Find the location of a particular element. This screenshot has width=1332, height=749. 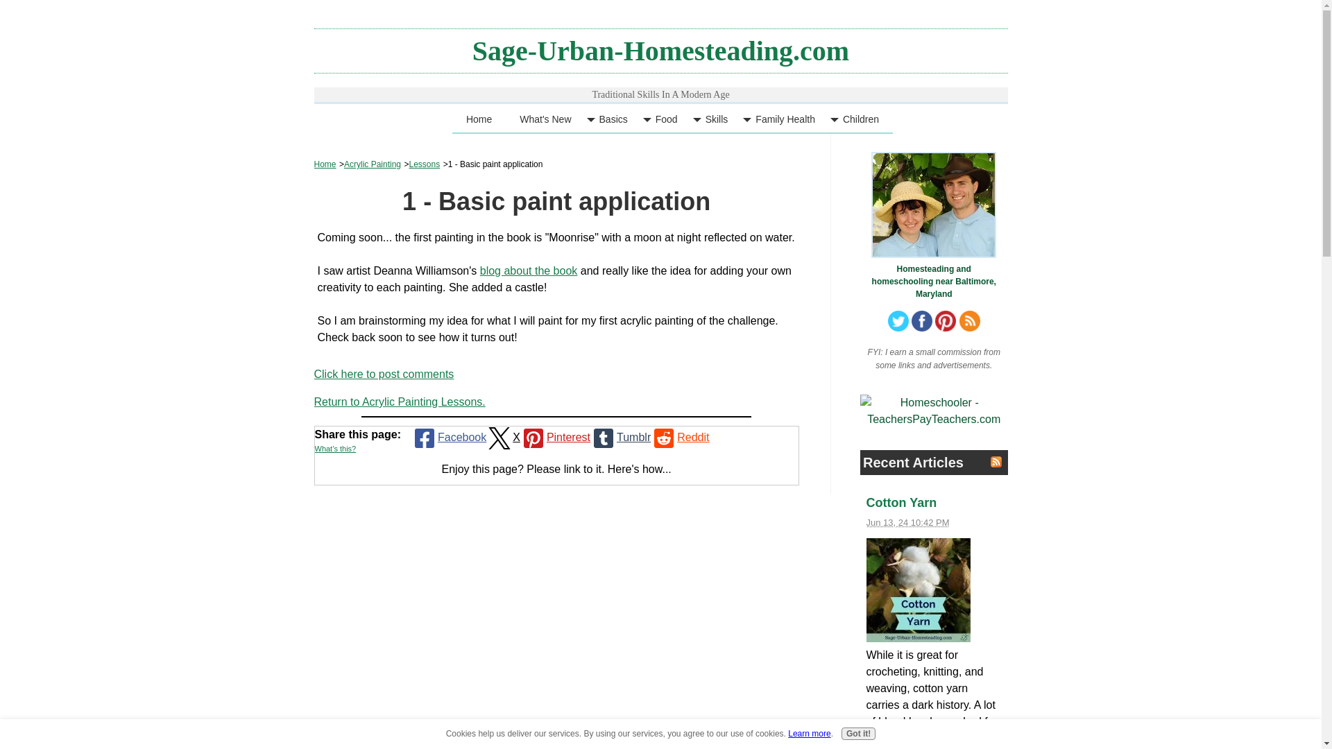

Building a life together is located at coordinates (934, 205).